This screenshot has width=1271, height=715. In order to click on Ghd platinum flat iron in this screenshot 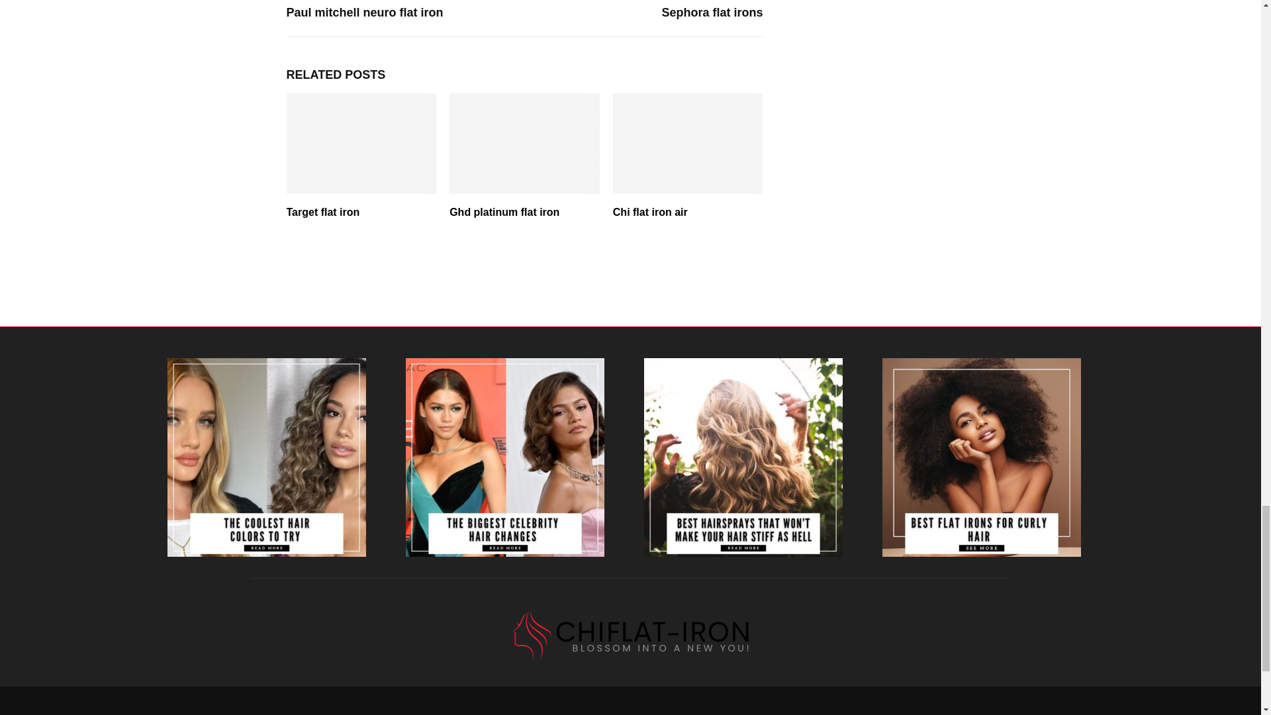, I will do `click(504, 212)`.